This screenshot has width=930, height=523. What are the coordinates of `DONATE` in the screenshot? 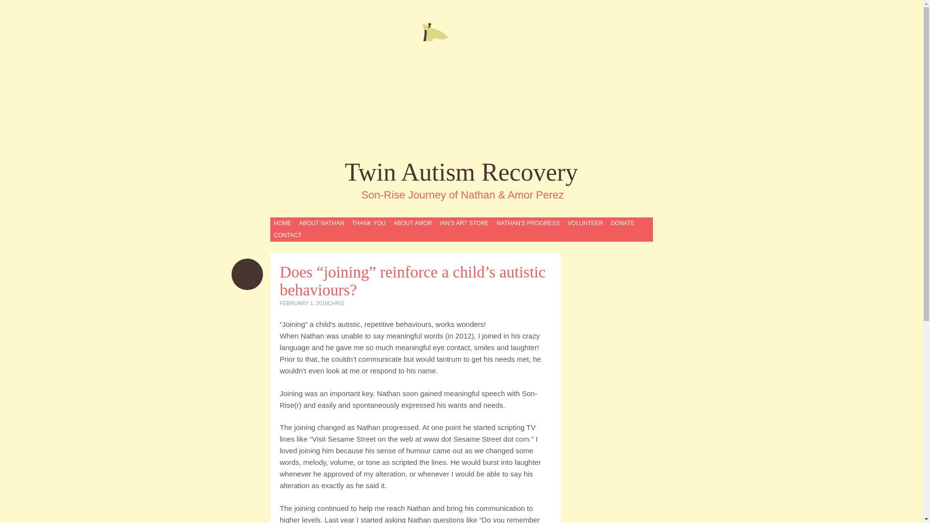 It's located at (622, 224).